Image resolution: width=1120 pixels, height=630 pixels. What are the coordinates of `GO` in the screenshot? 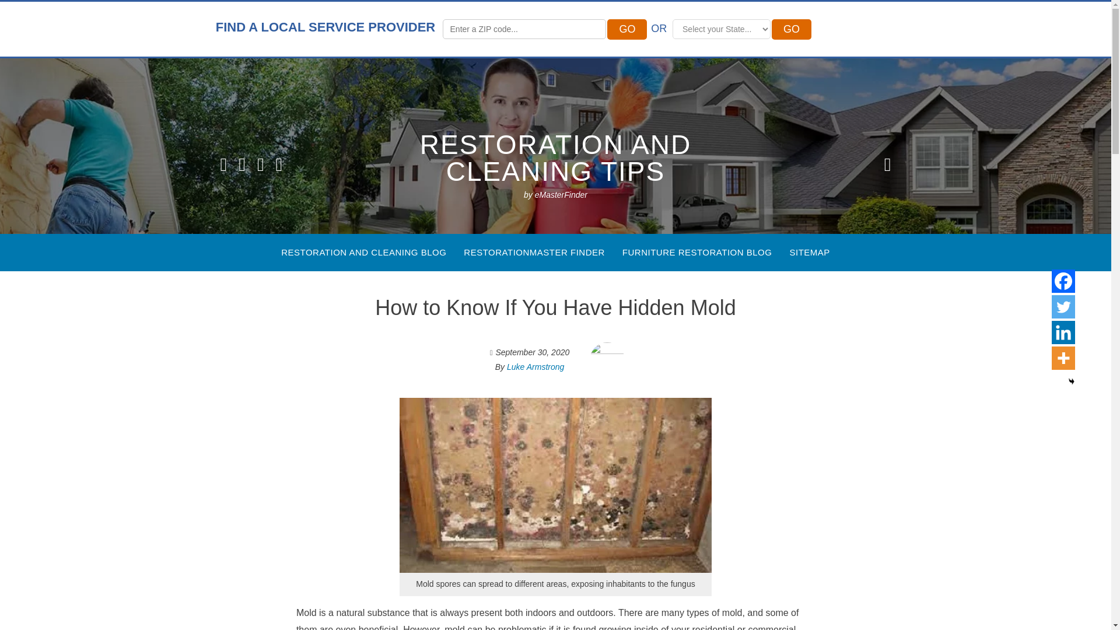 It's located at (791, 29).